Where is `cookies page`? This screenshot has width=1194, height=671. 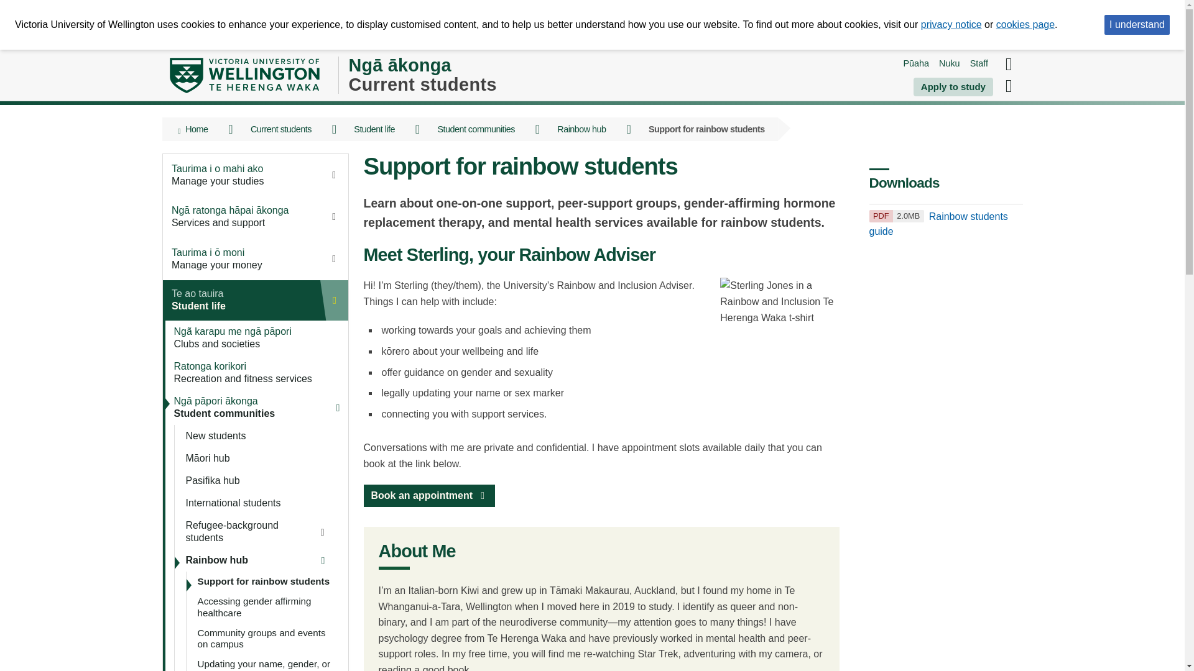
cookies page is located at coordinates (1025, 24).